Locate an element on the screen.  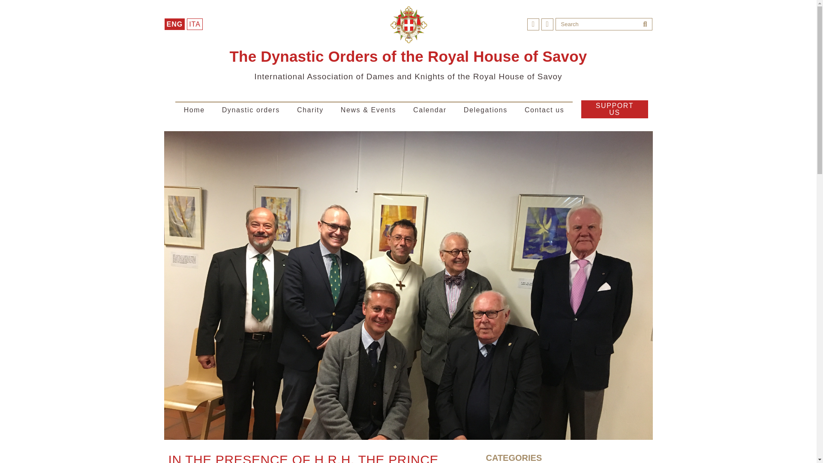
Home is located at coordinates (194, 109).